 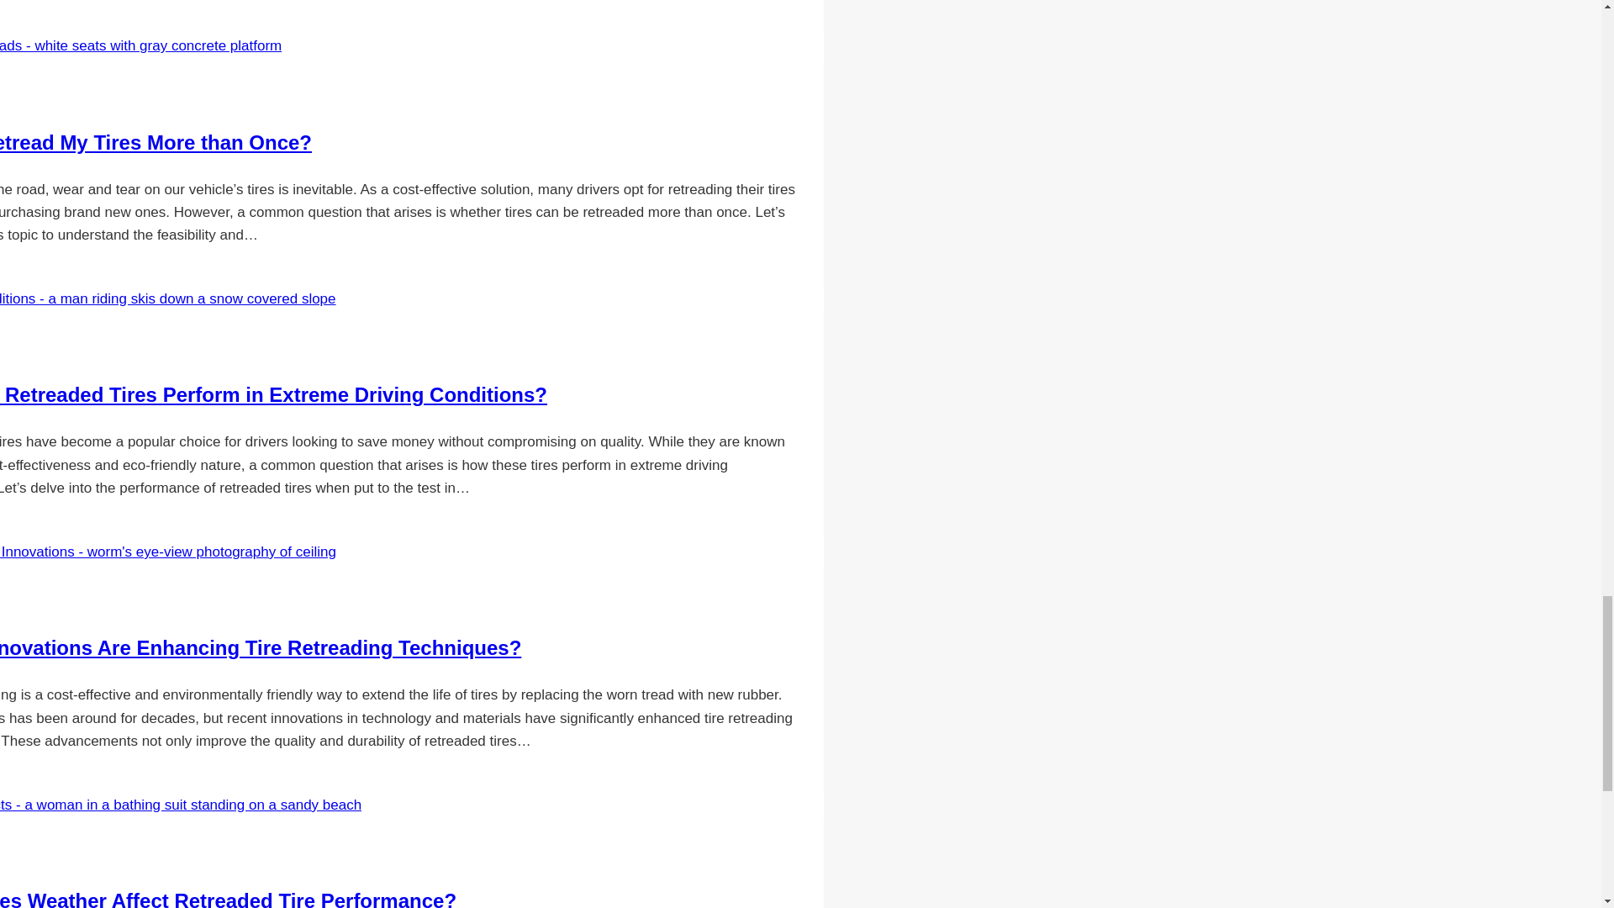 What do you see at coordinates (156, 141) in the screenshot?
I see `Can I Retread My Tires More than Once?` at bounding box center [156, 141].